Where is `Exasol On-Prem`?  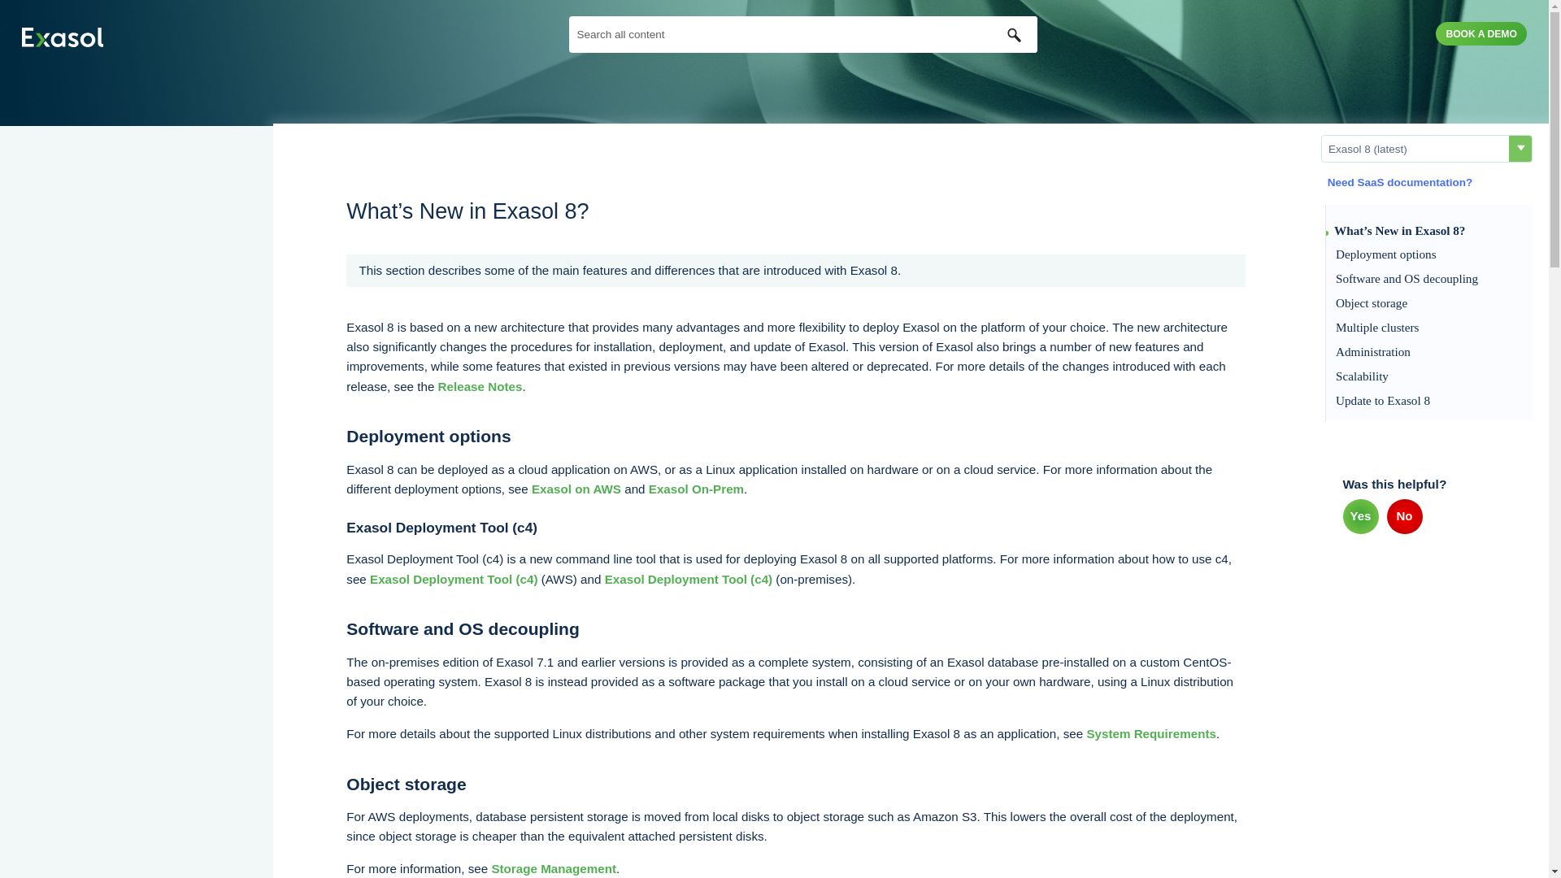 Exasol On-Prem is located at coordinates (696, 489).